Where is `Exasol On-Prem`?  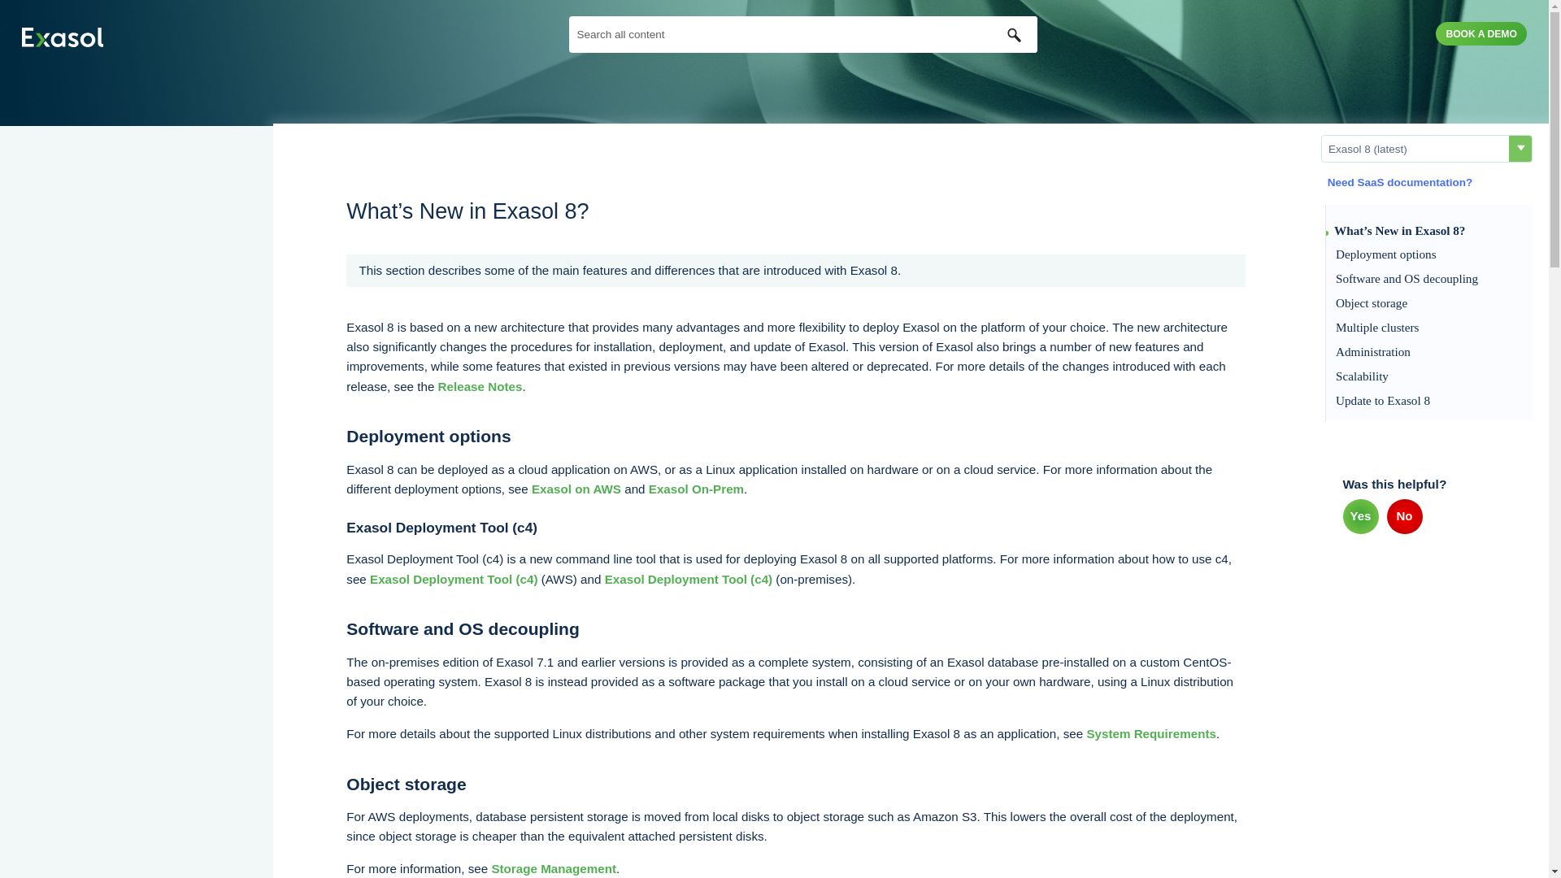 Exasol On-Prem is located at coordinates (696, 489).